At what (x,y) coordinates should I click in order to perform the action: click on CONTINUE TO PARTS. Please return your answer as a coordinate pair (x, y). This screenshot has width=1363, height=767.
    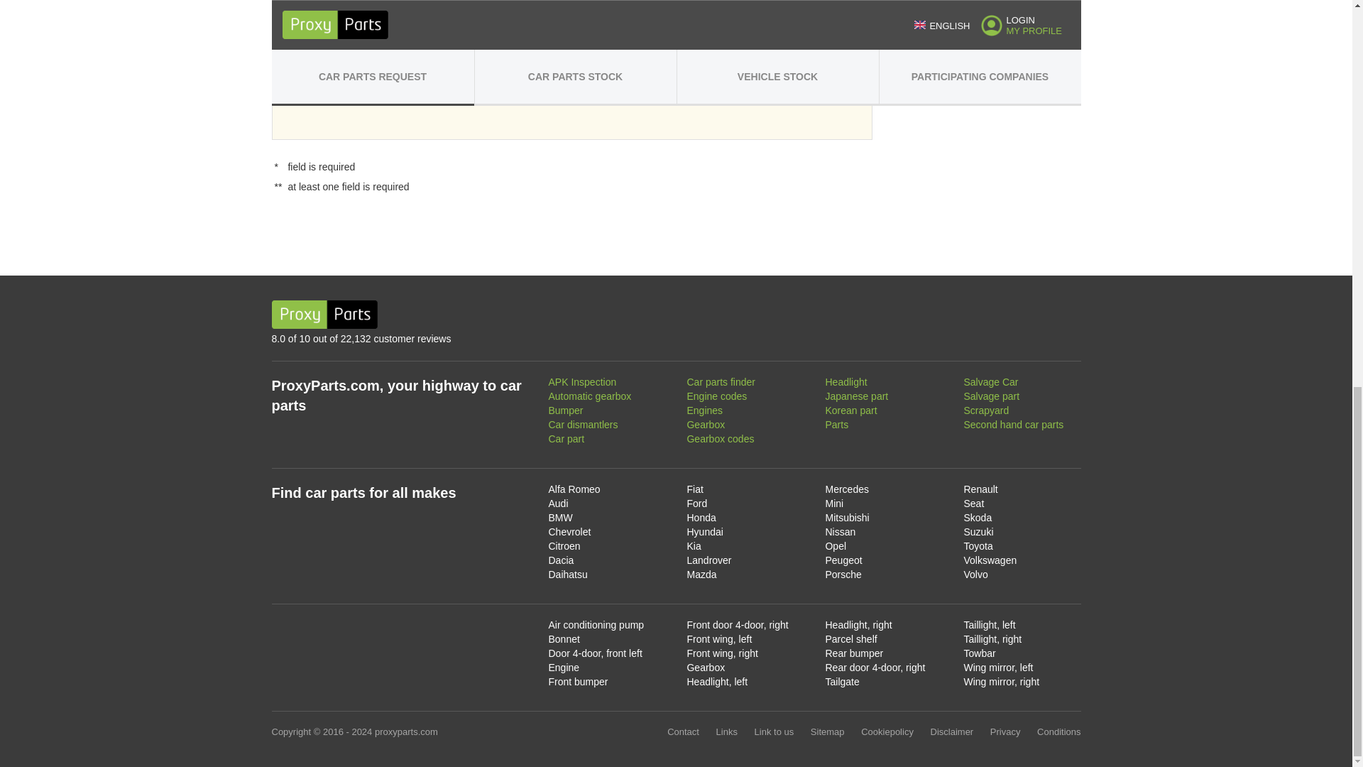
    Looking at the image, I should click on (571, 85).